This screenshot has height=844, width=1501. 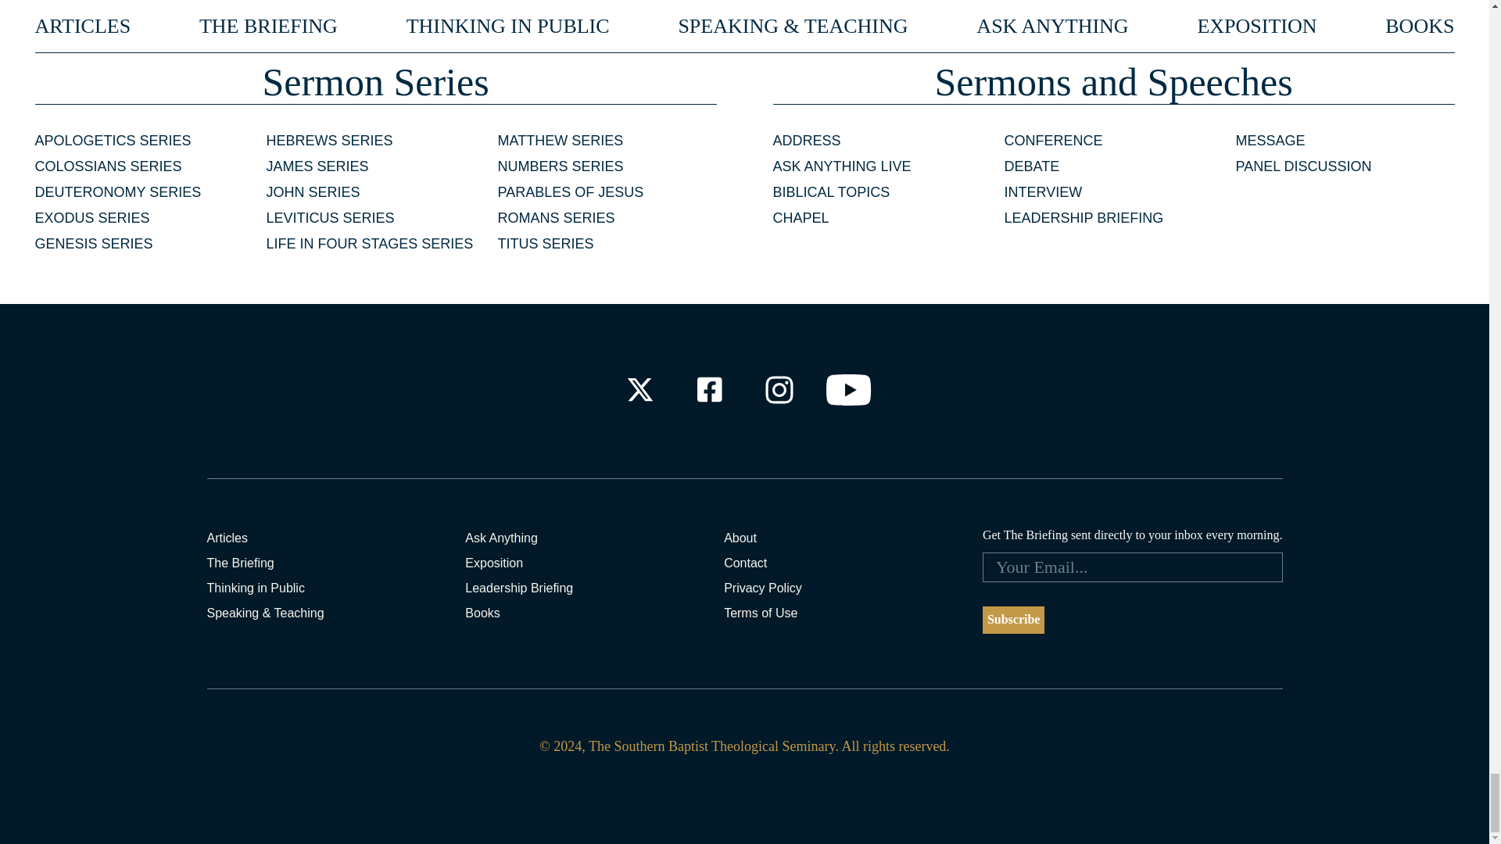 What do you see at coordinates (1013, 620) in the screenshot?
I see `Subscribe` at bounding box center [1013, 620].